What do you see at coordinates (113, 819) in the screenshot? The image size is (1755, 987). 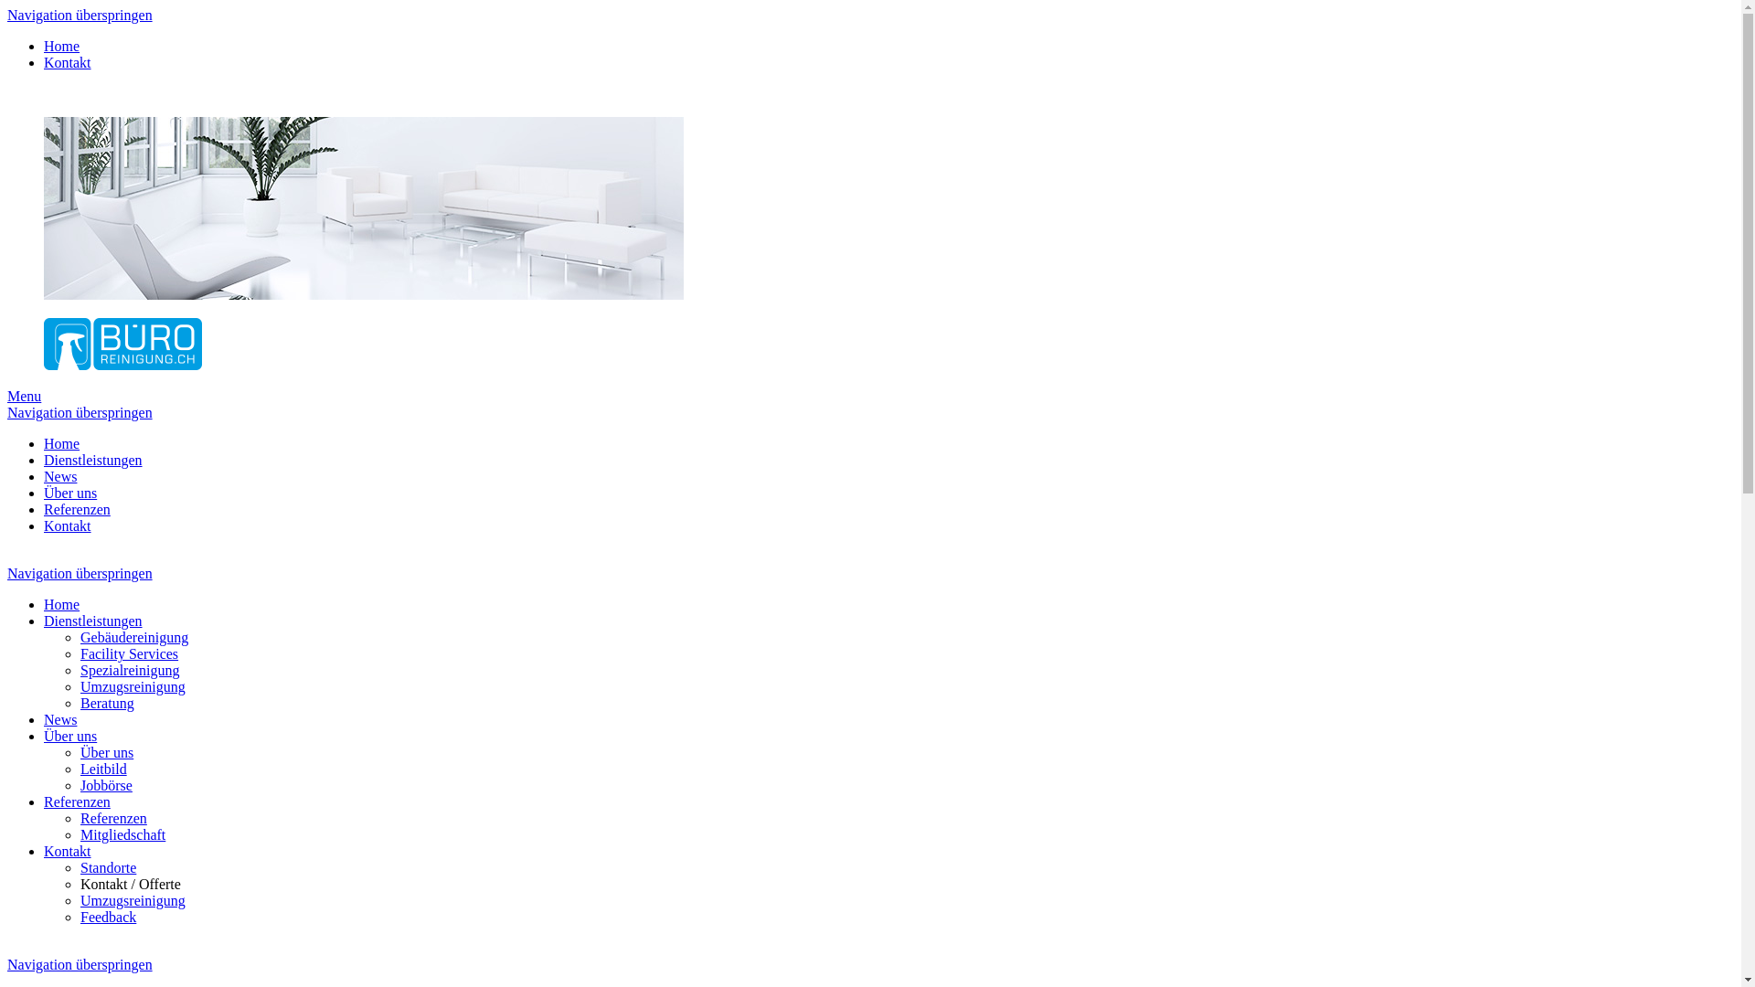 I see `Referenzen` at bounding box center [113, 819].